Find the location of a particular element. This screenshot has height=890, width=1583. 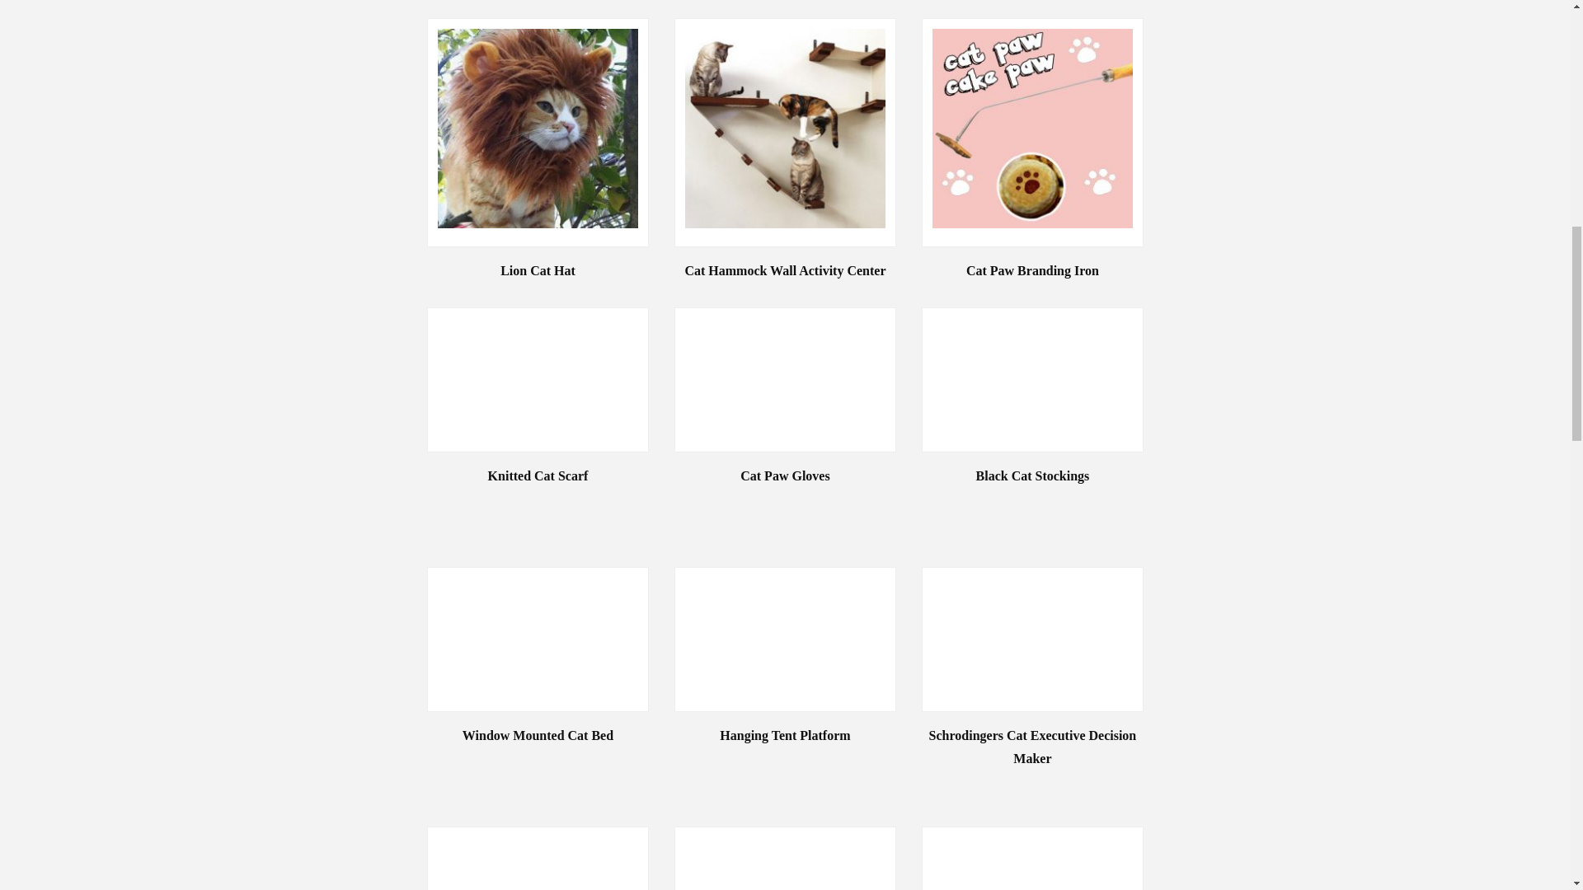

Knitted Cat Scarf is located at coordinates (538, 475).